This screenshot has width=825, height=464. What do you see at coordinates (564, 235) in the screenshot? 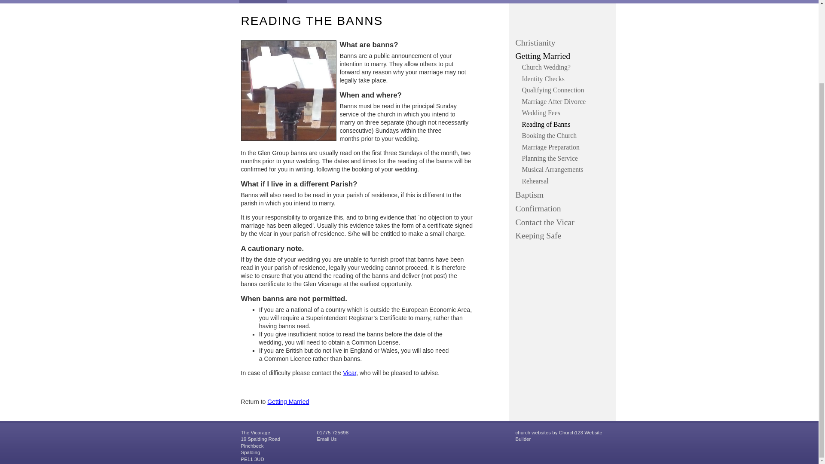
I see `Keeping Safe` at bounding box center [564, 235].